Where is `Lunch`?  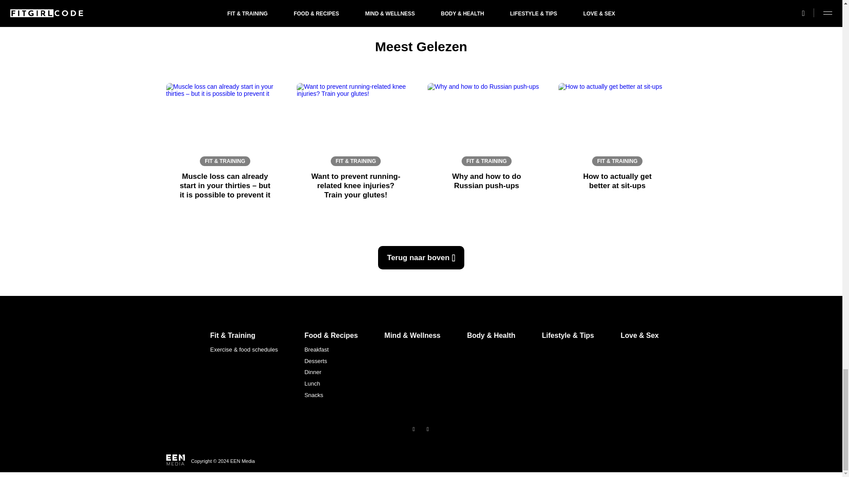 Lunch is located at coordinates (331, 384).